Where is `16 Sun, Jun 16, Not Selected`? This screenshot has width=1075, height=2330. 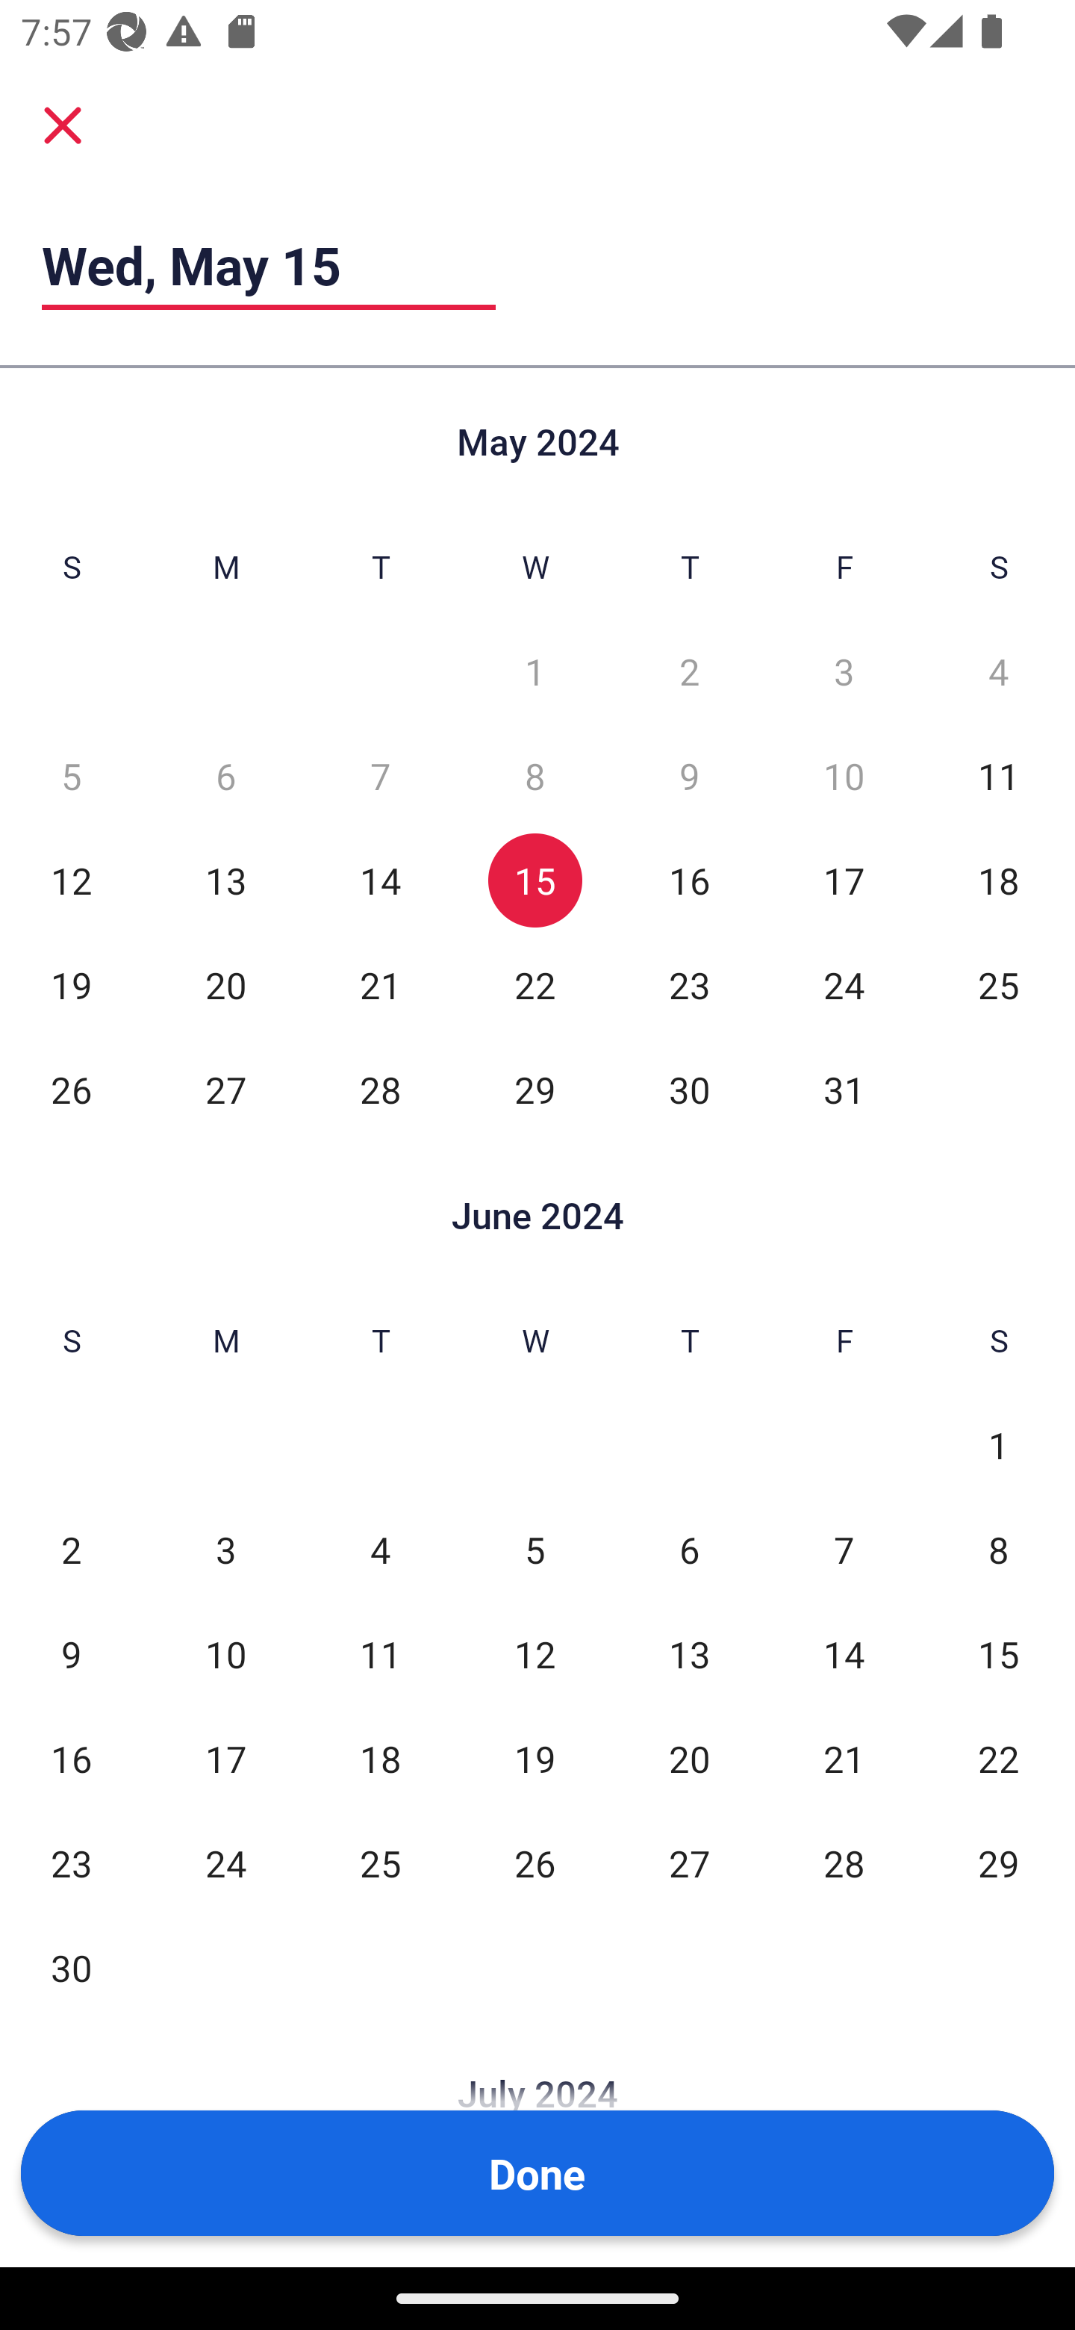
16 Sun, Jun 16, Not Selected is located at coordinates (71, 1758).